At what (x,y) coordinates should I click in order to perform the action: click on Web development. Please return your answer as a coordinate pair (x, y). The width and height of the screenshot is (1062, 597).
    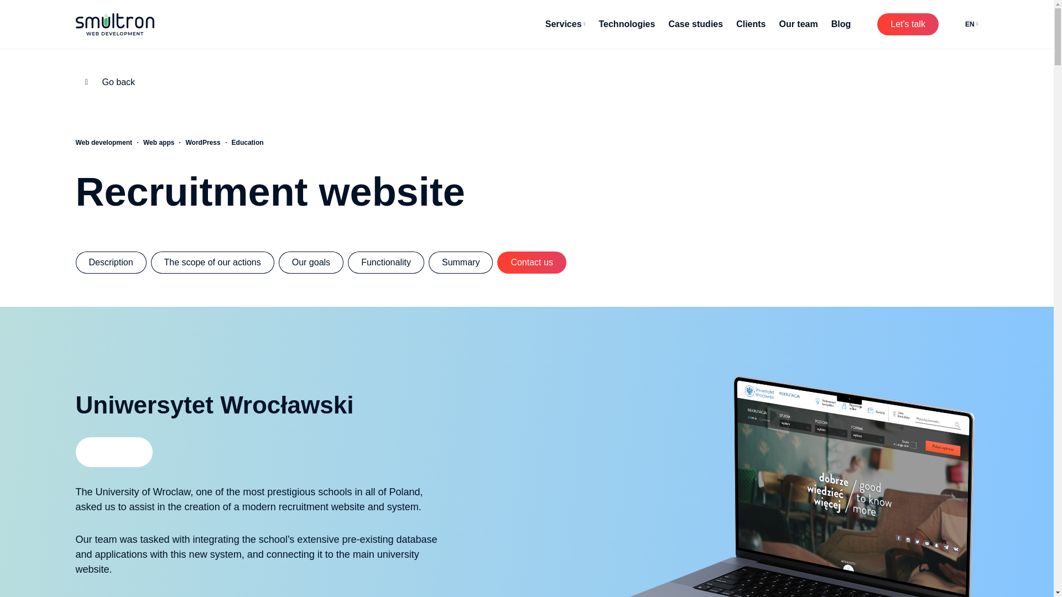
    Looking at the image, I should click on (103, 142).